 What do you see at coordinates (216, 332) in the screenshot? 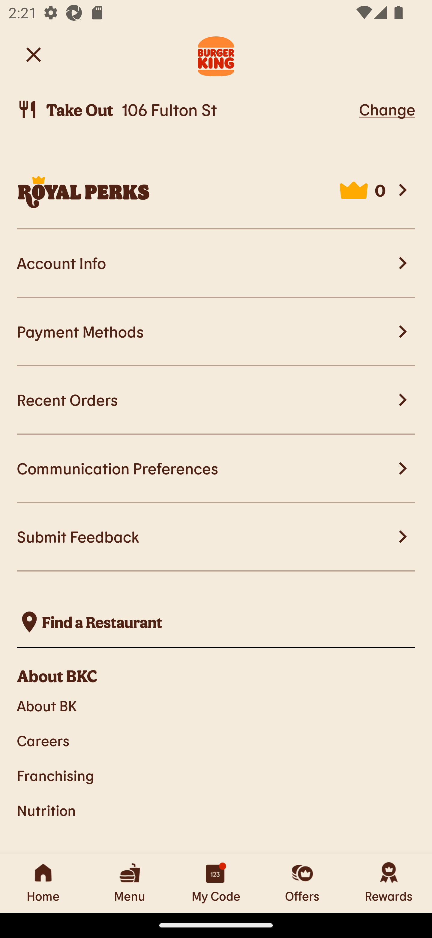
I see `Payment Methods Payment Methods ` at bounding box center [216, 332].